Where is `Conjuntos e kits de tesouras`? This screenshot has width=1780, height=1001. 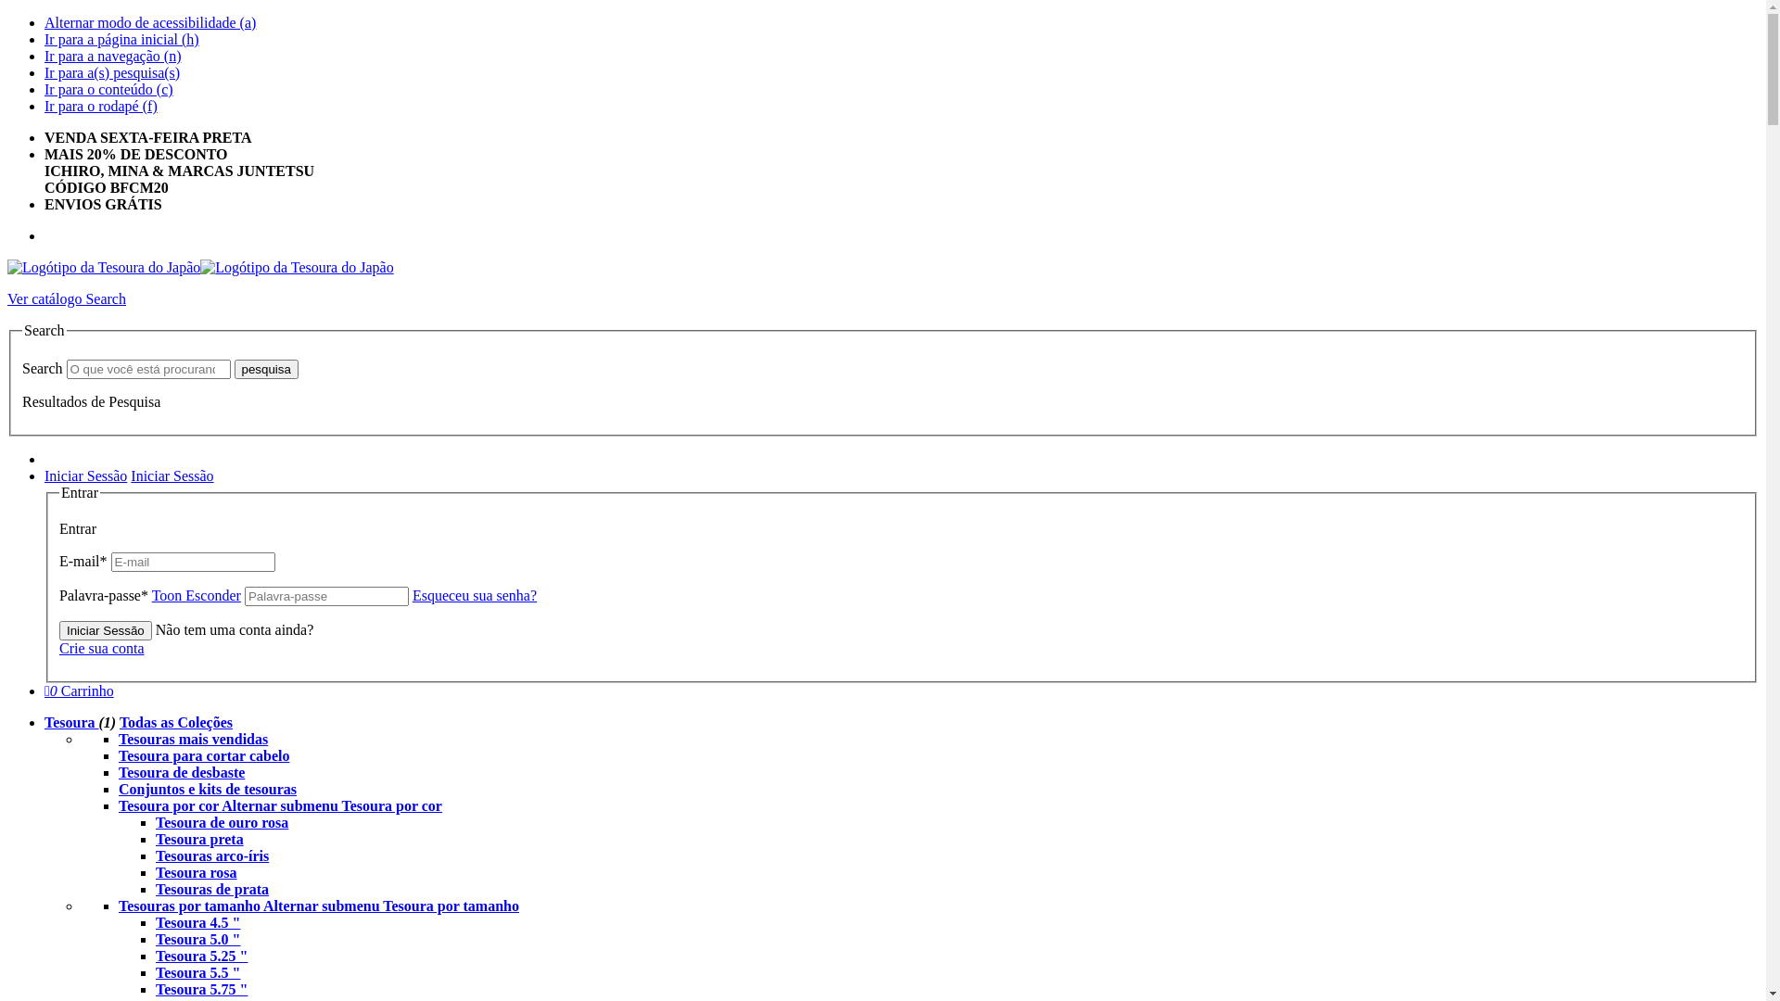
Conjuntos e kits de tesouras is located at coordinates (208, 790).